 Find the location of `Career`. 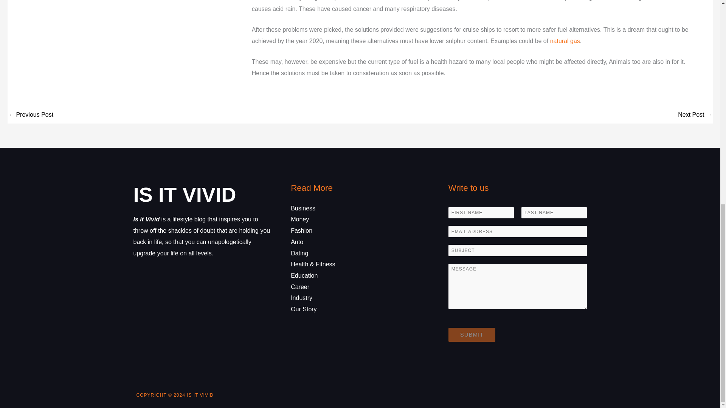

Career is located at coordinates (300, 286).